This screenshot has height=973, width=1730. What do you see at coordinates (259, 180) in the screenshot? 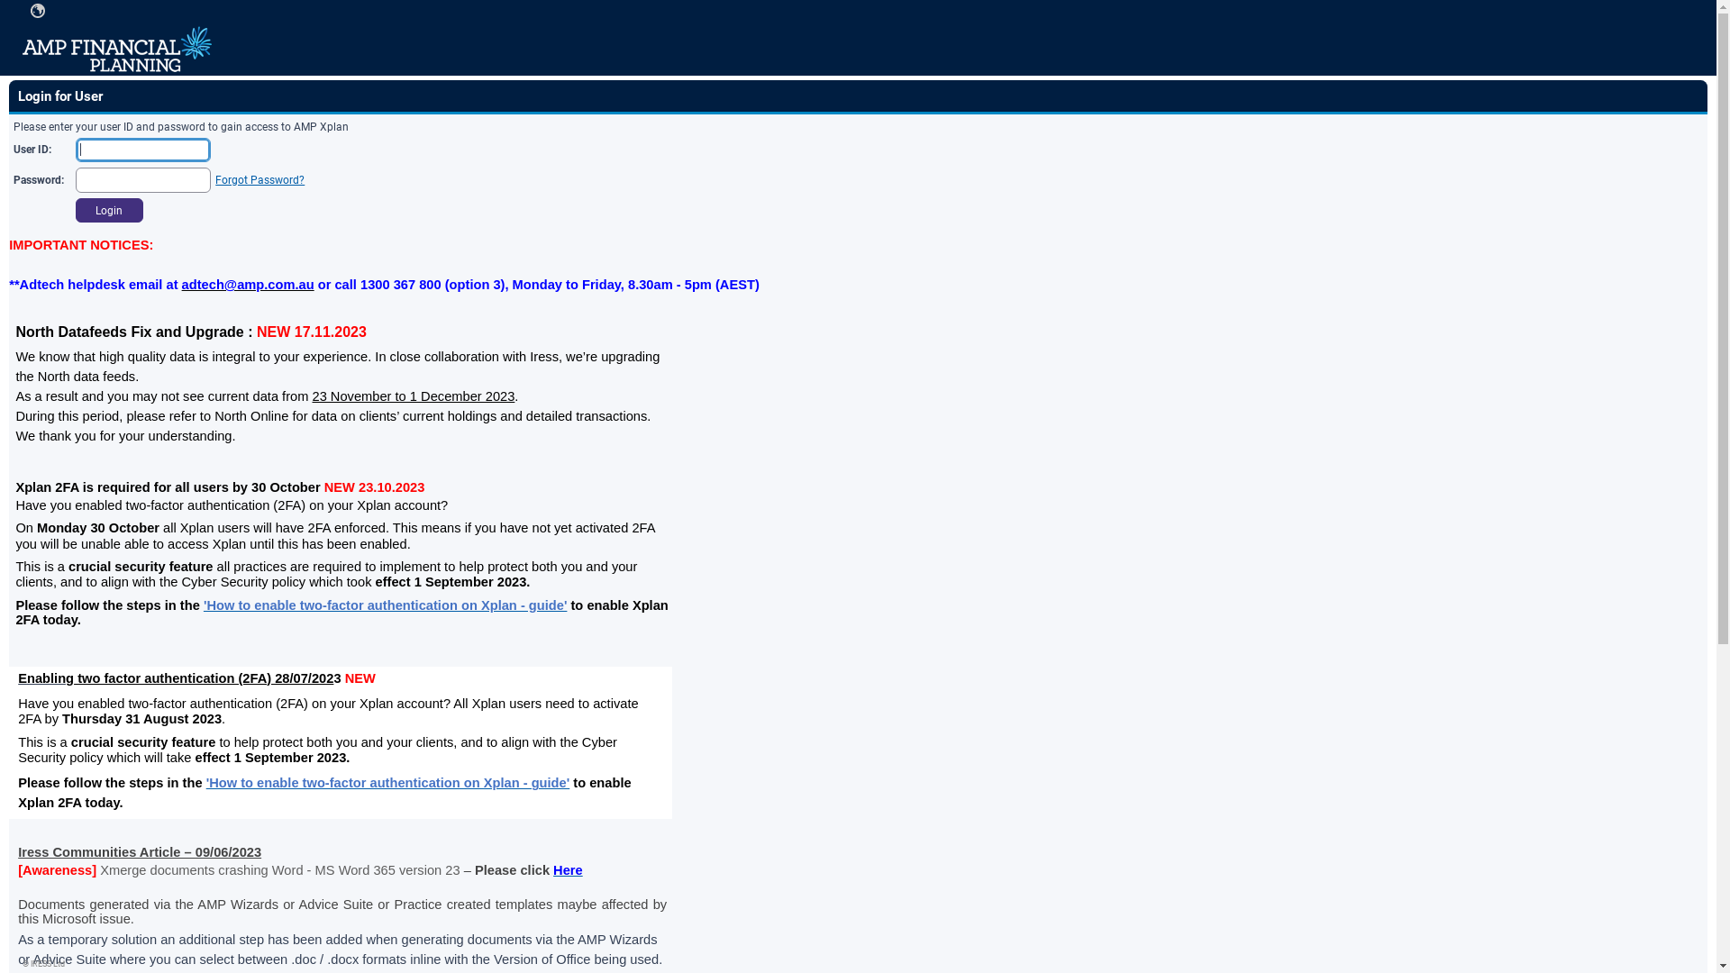
I see `Forgot Password?` at bounding box center [259, 180].